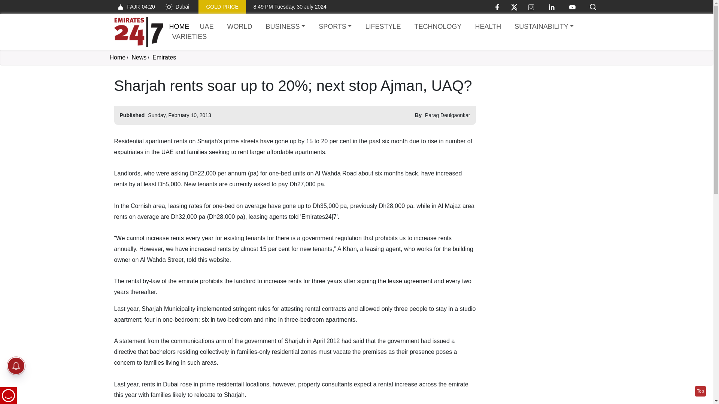 The width and height of the screenshot is (719, 404). I want to click on 3rd party ad content, so click(335, 27).